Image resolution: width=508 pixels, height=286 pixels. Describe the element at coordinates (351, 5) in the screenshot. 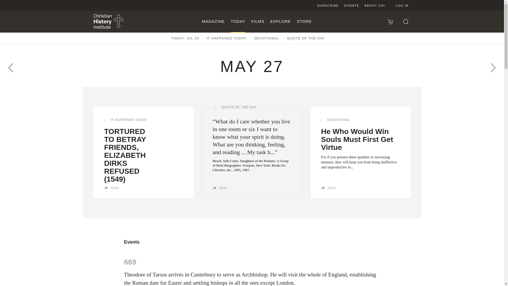

I see `DONATE` at that location.